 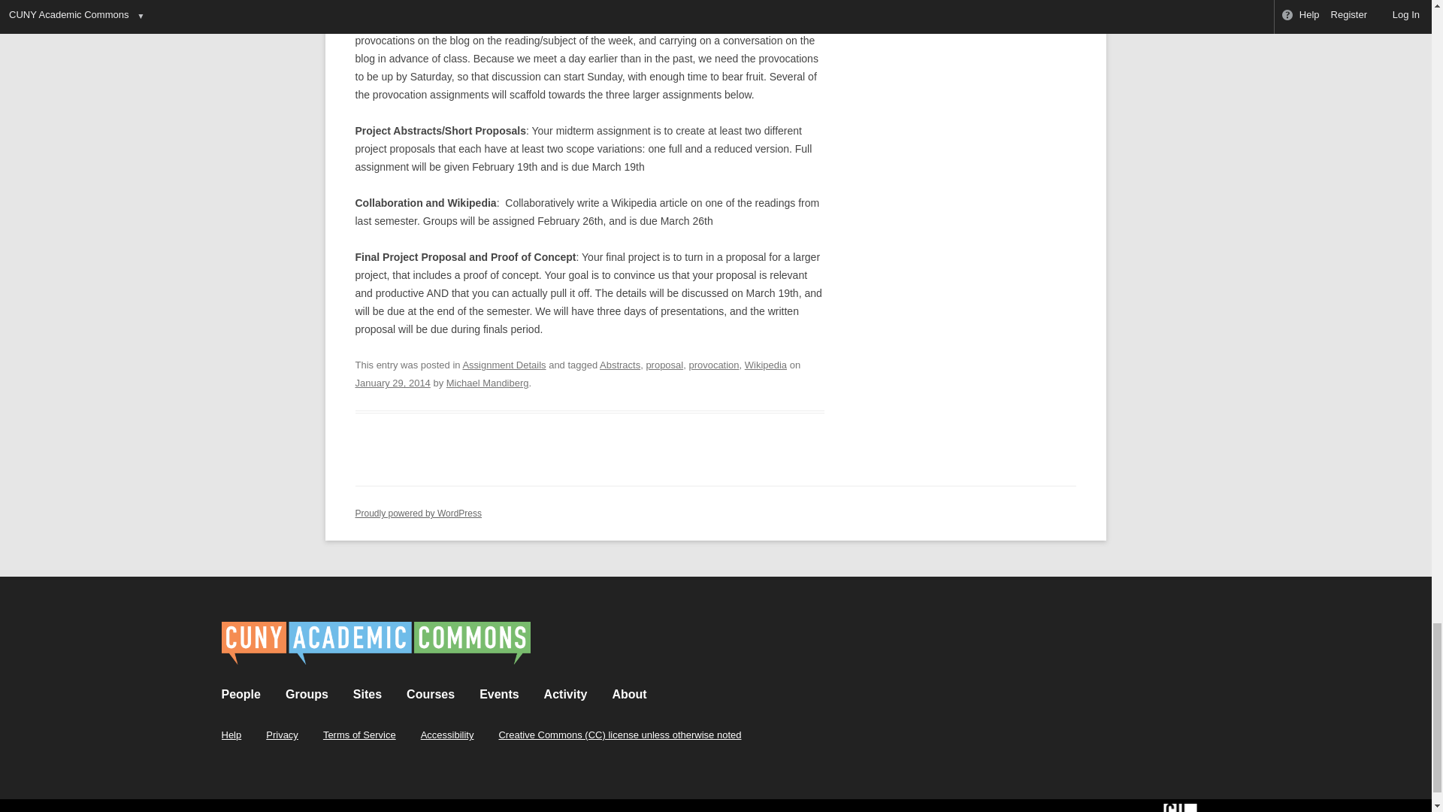 I want to click on Semantic Personal Publishing Platform, so click(x=418, y=514).